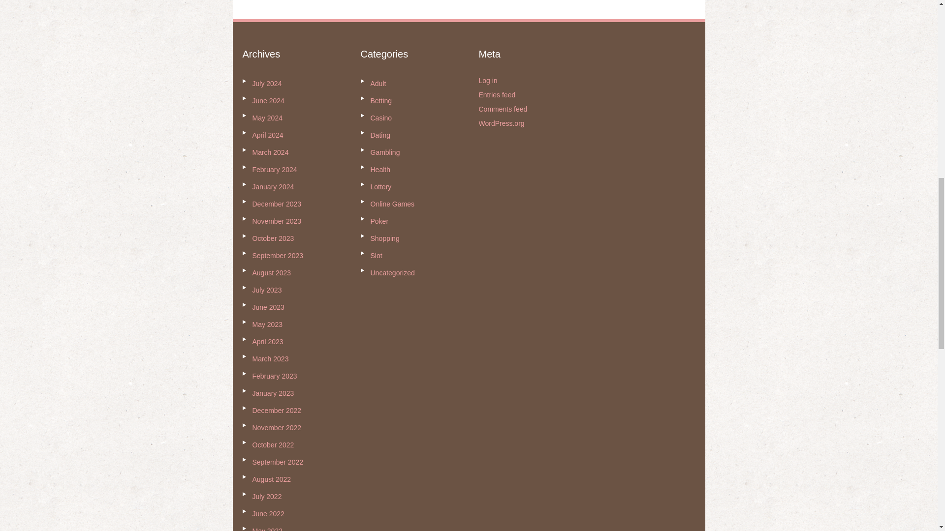  Describe the element at coordinates (267, 497) in the screenshot. I see `July 2022` at that location.